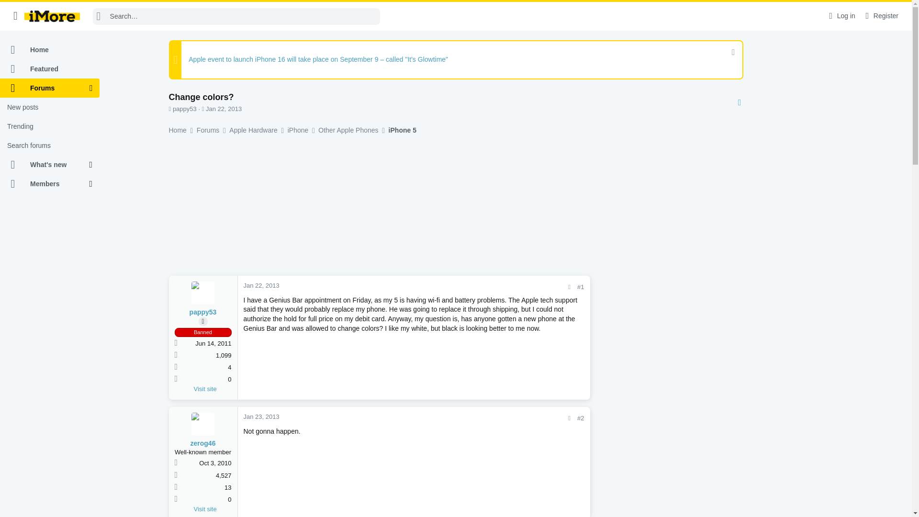 This screenshot has width=919, height=517. I want to click on Forums, so click(45, 88).